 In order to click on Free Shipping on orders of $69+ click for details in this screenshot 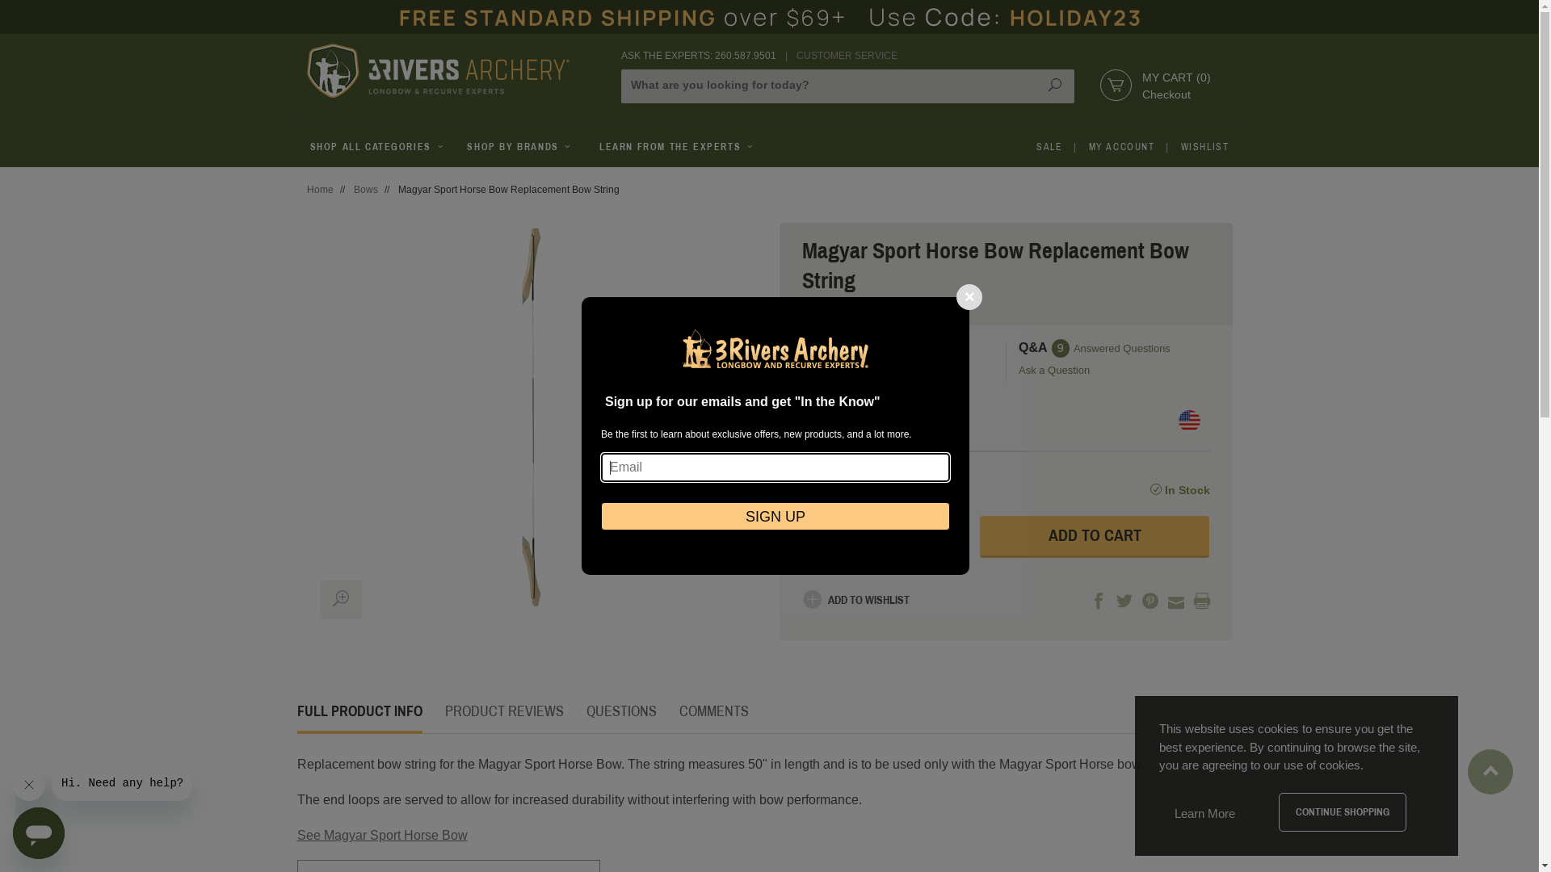, I will do `click(769, 17)`.